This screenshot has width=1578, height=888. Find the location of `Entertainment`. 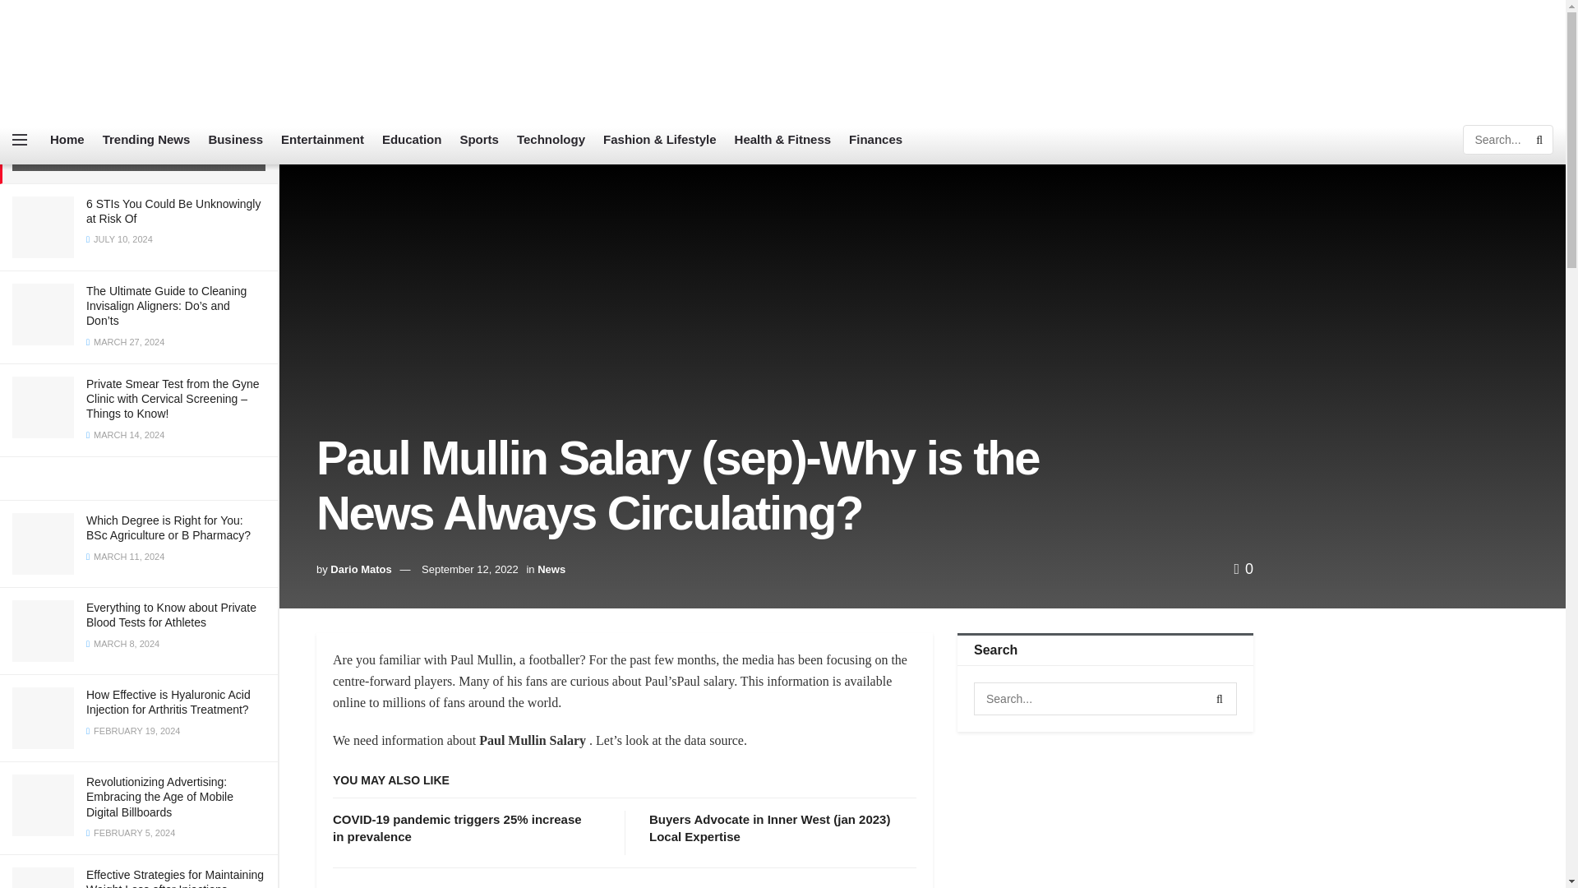

Entertainment is located at coordinates (322, 140).